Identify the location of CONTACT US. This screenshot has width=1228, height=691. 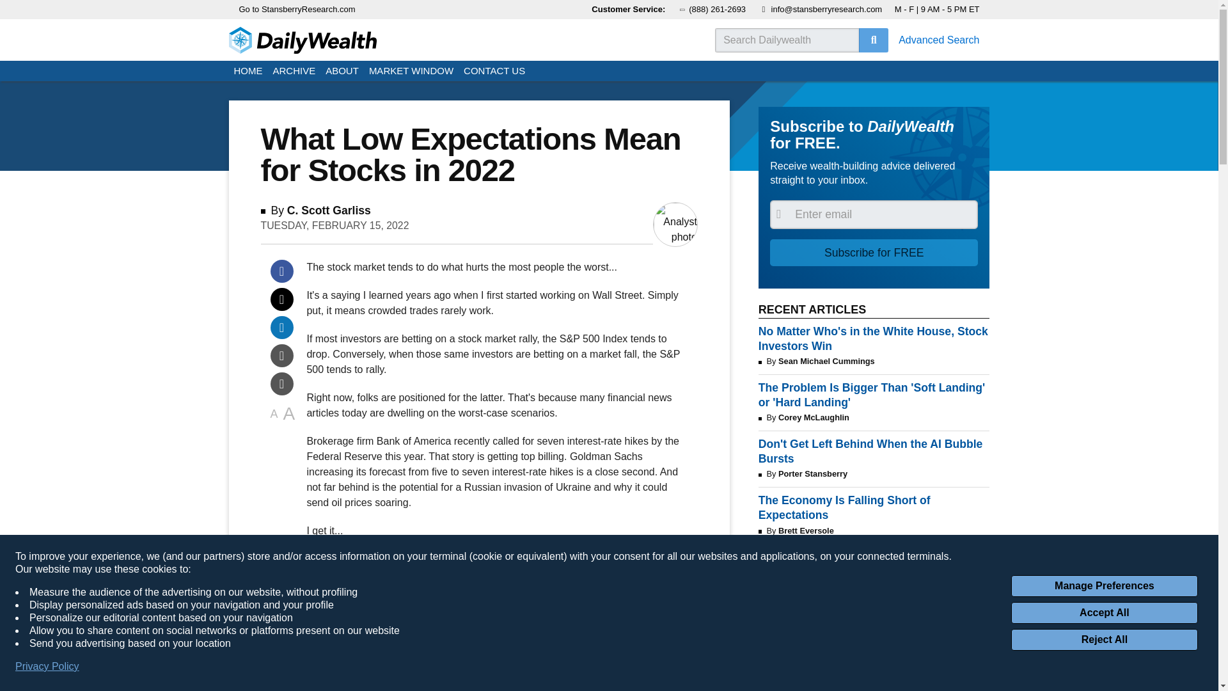
(494, 72).